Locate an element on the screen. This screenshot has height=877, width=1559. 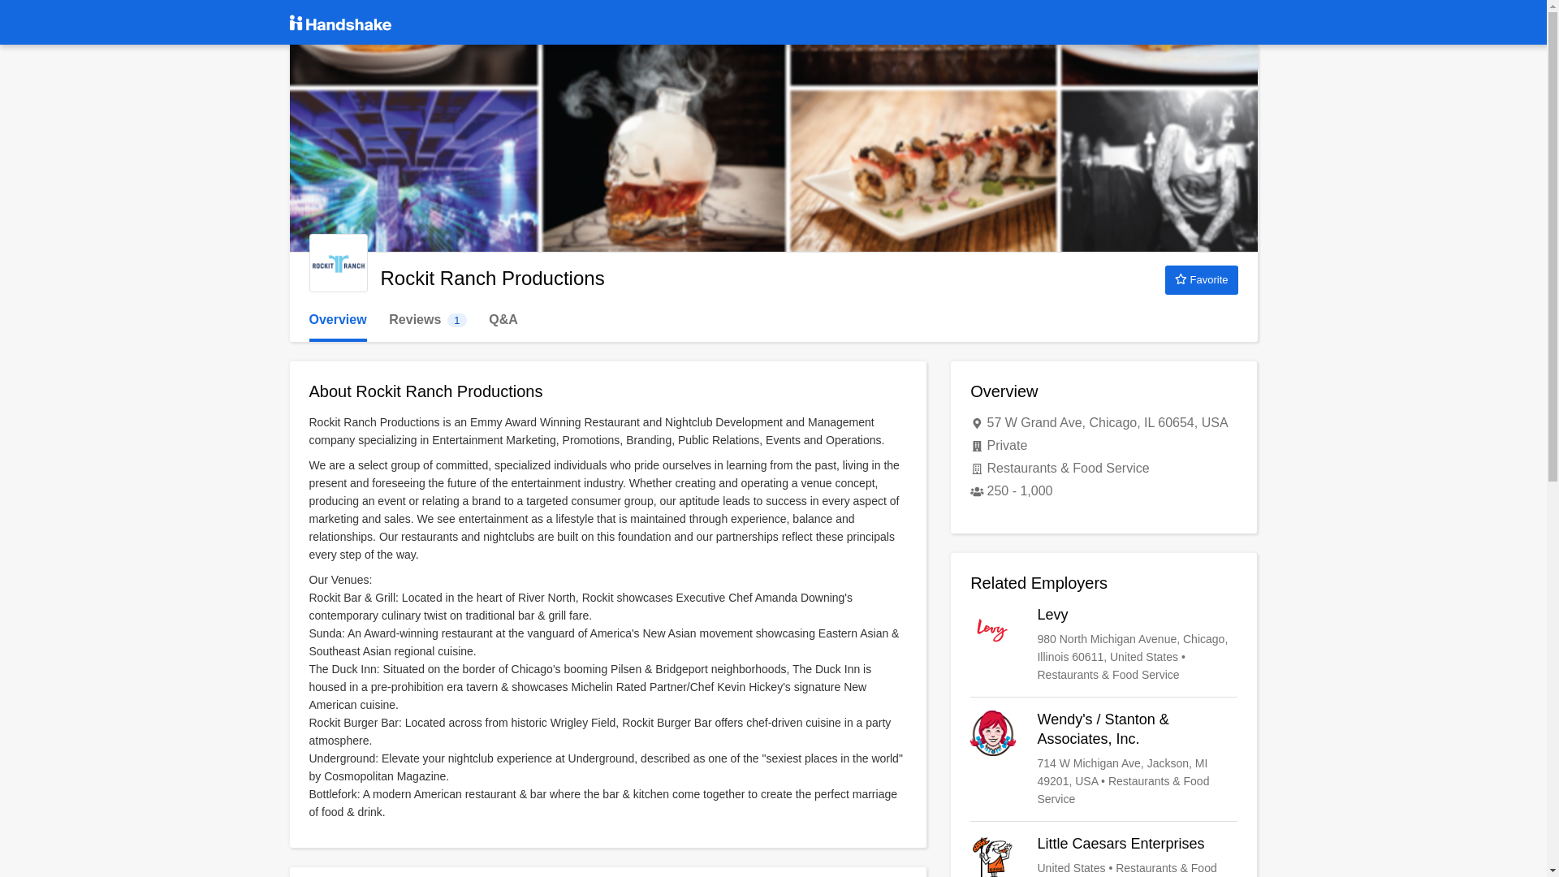
Rockit Ranch Productions is located at coordinates (338, 263).